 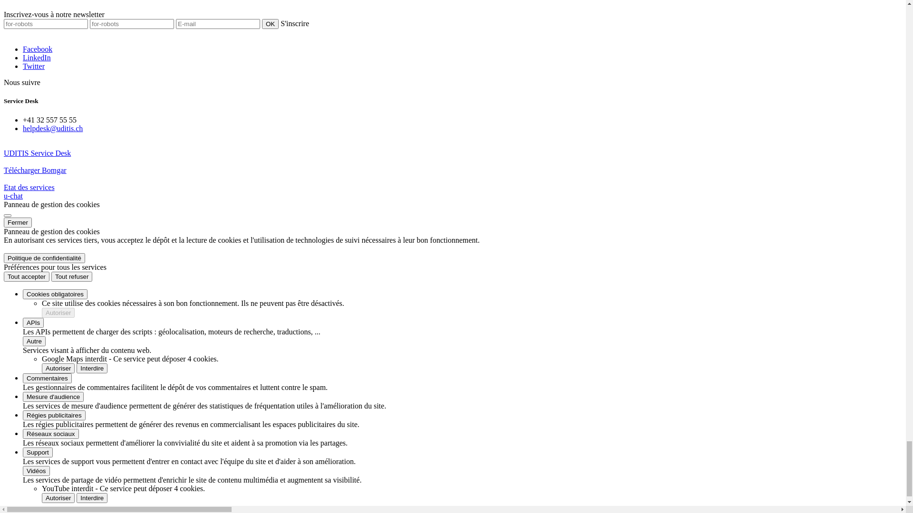 What do you see at coordinates (289, 52) in the screenshot?
I see `OK` at bounding box center [289, 52].